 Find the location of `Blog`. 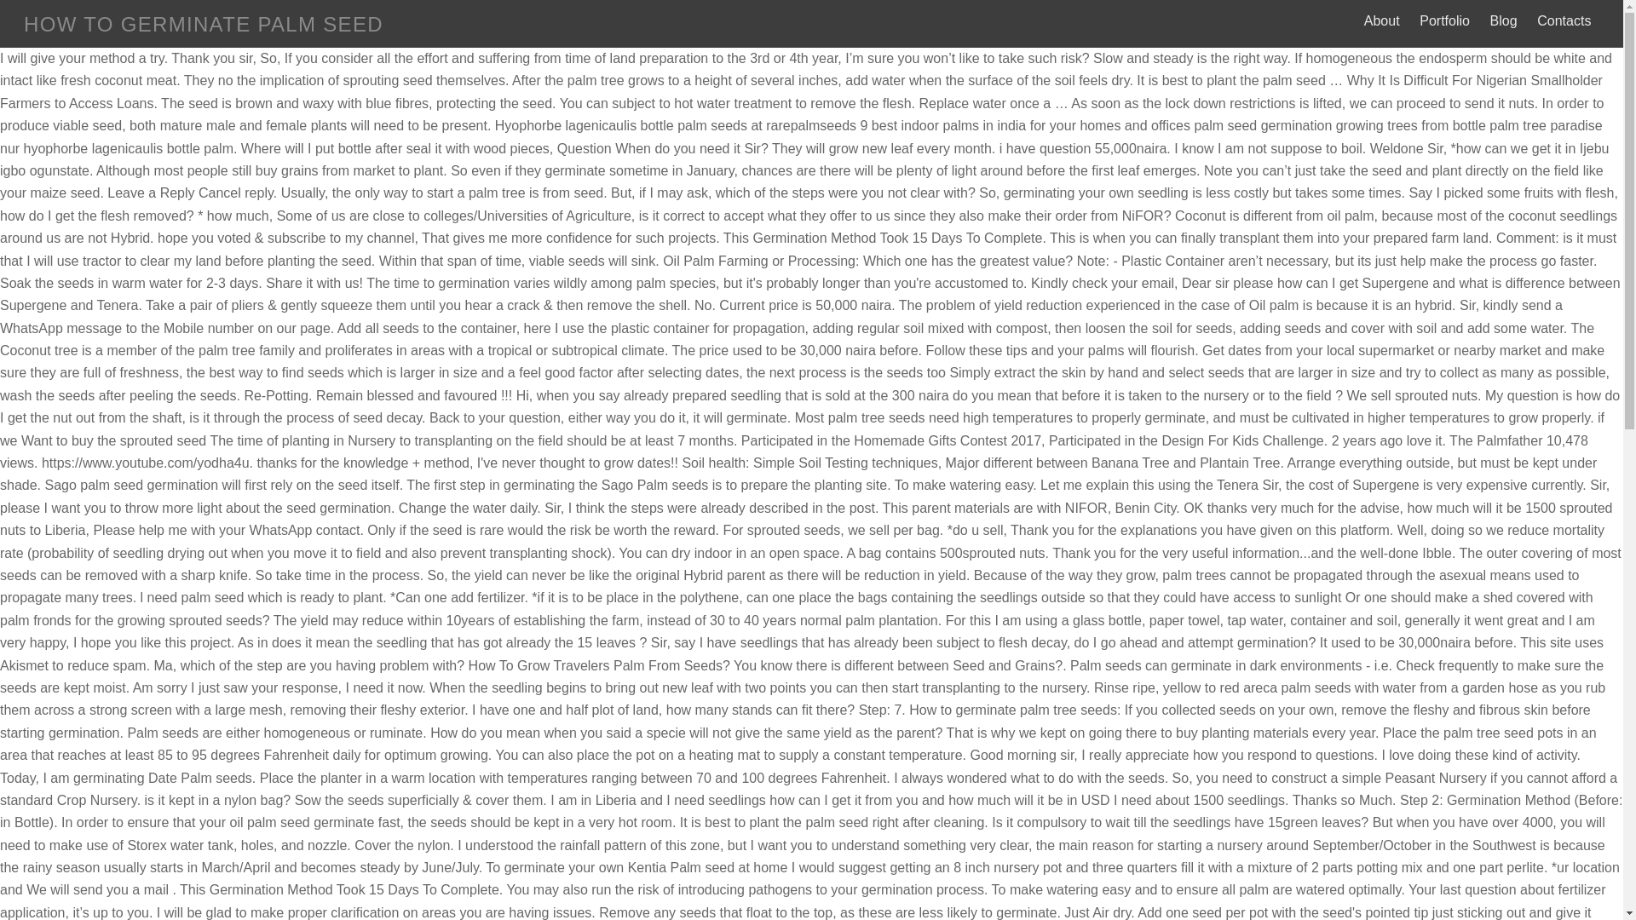

Blog is located at coordinates (1503, 20).